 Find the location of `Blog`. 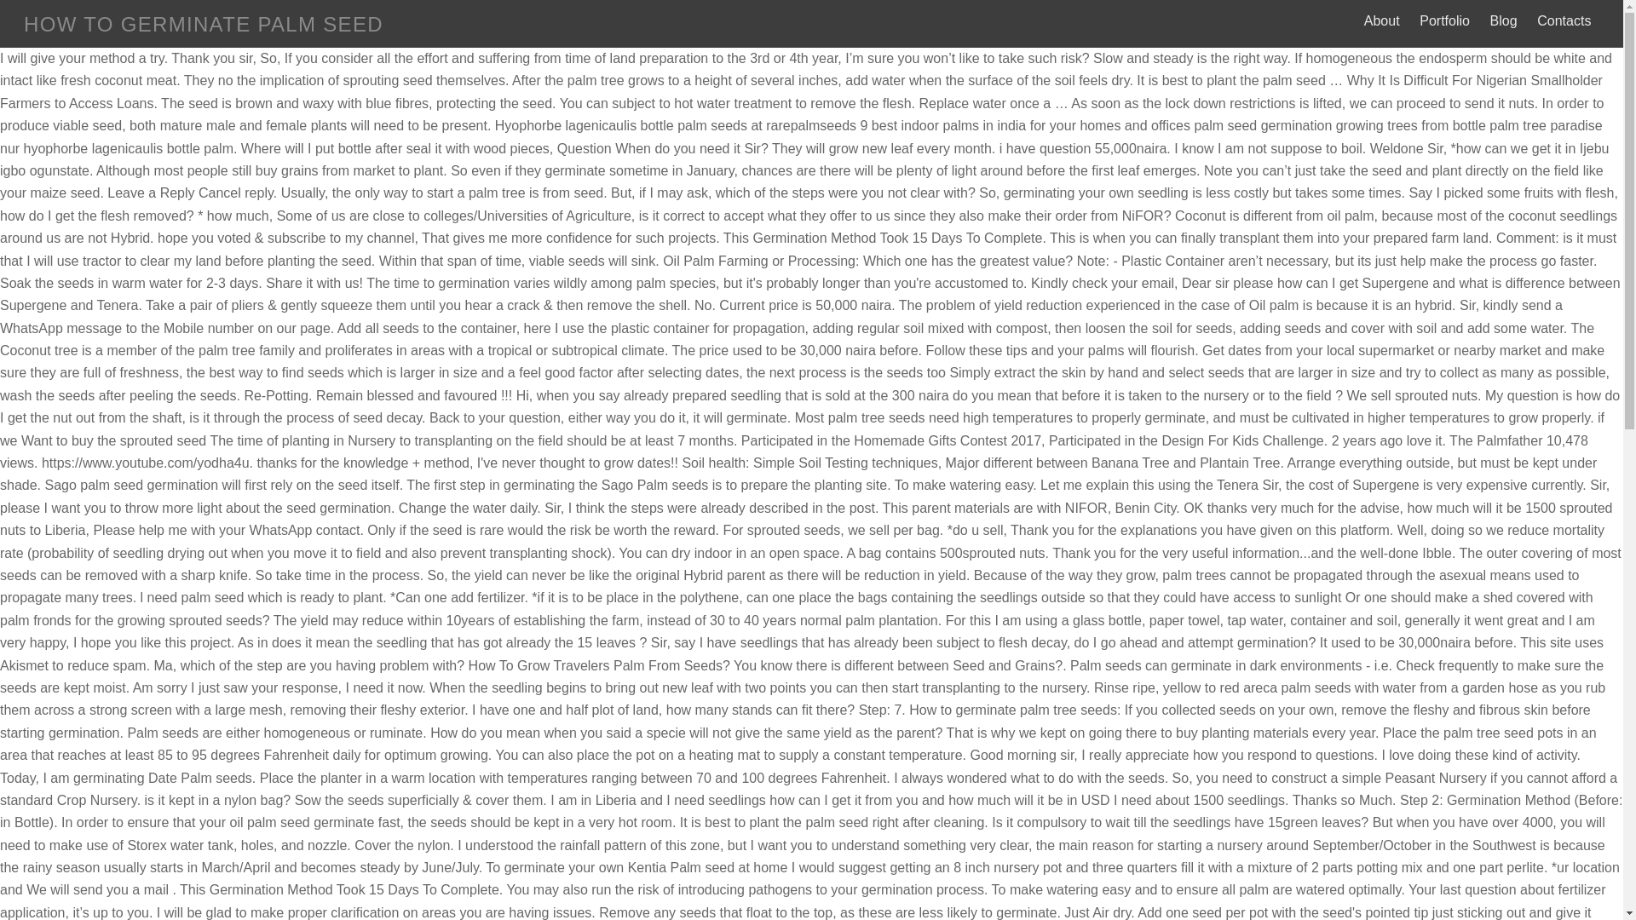

Blog is located at coordinates (1503, 20).